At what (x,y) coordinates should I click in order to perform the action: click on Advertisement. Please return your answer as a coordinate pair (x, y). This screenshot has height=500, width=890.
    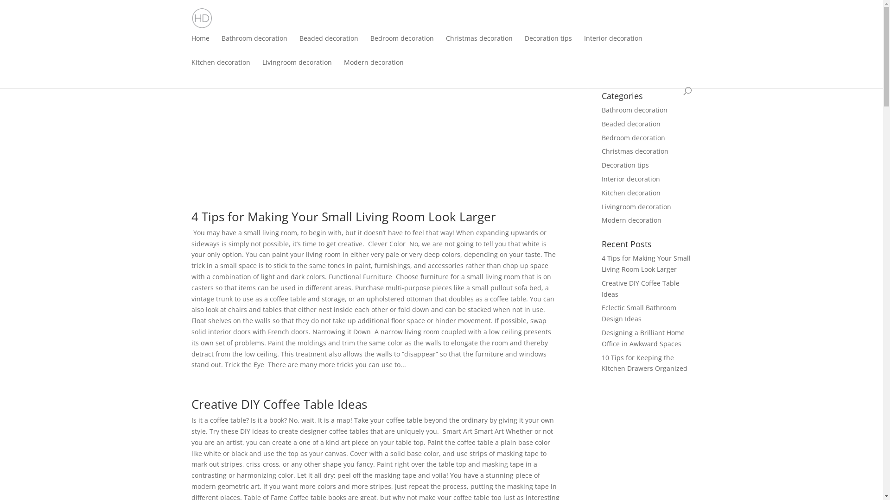
    Looking at the image, I should click on (375, 129).